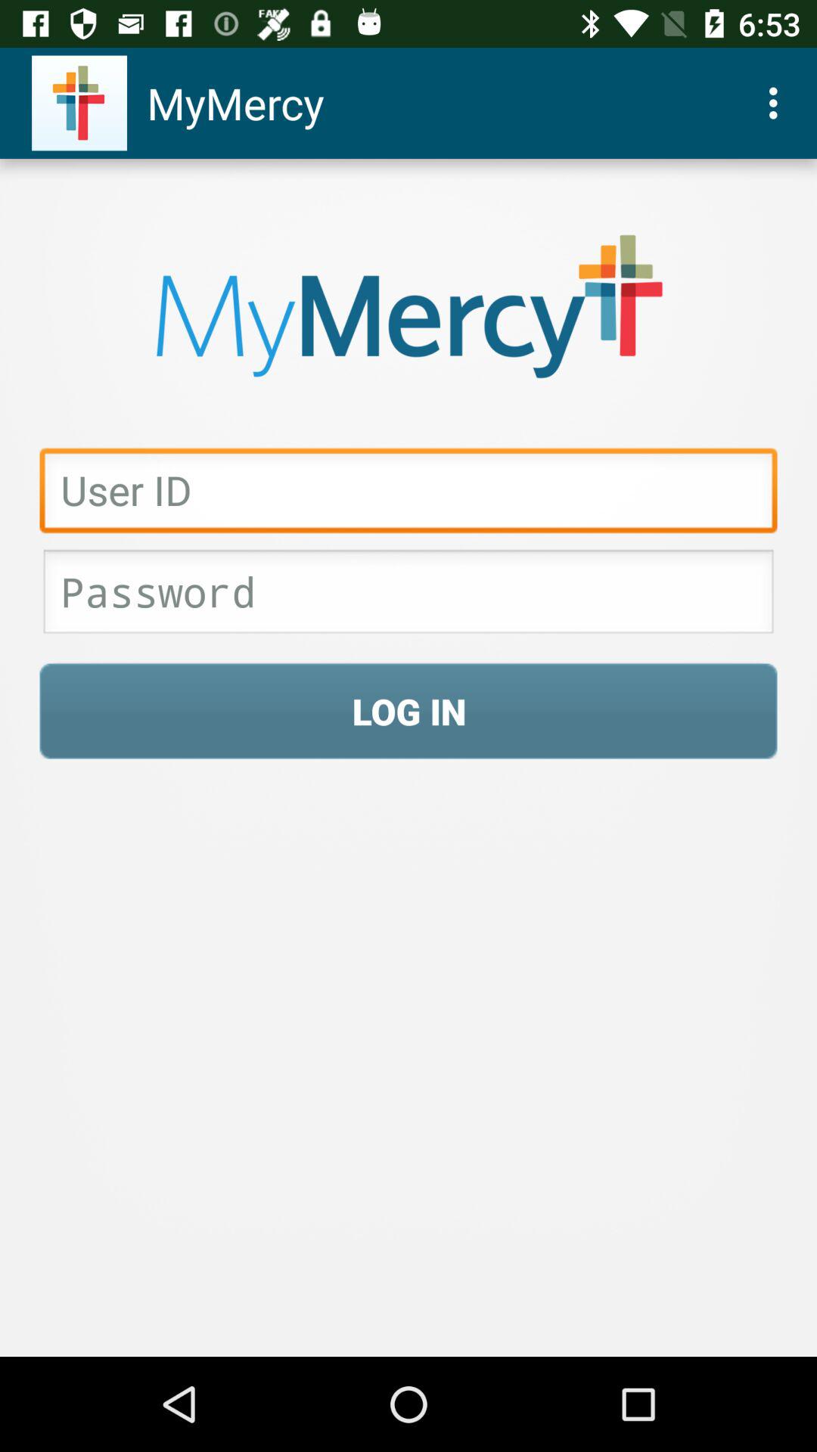  I want to click on turn on the log in icon, so click(408, 711).